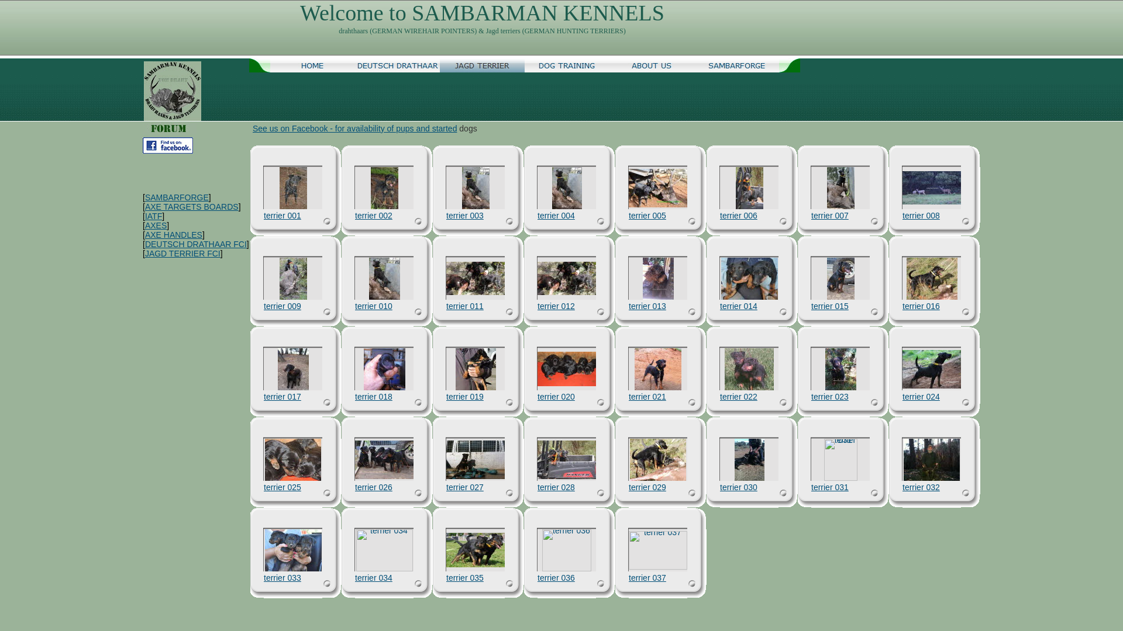  I want to click on terrier 011, so click(476, 278).